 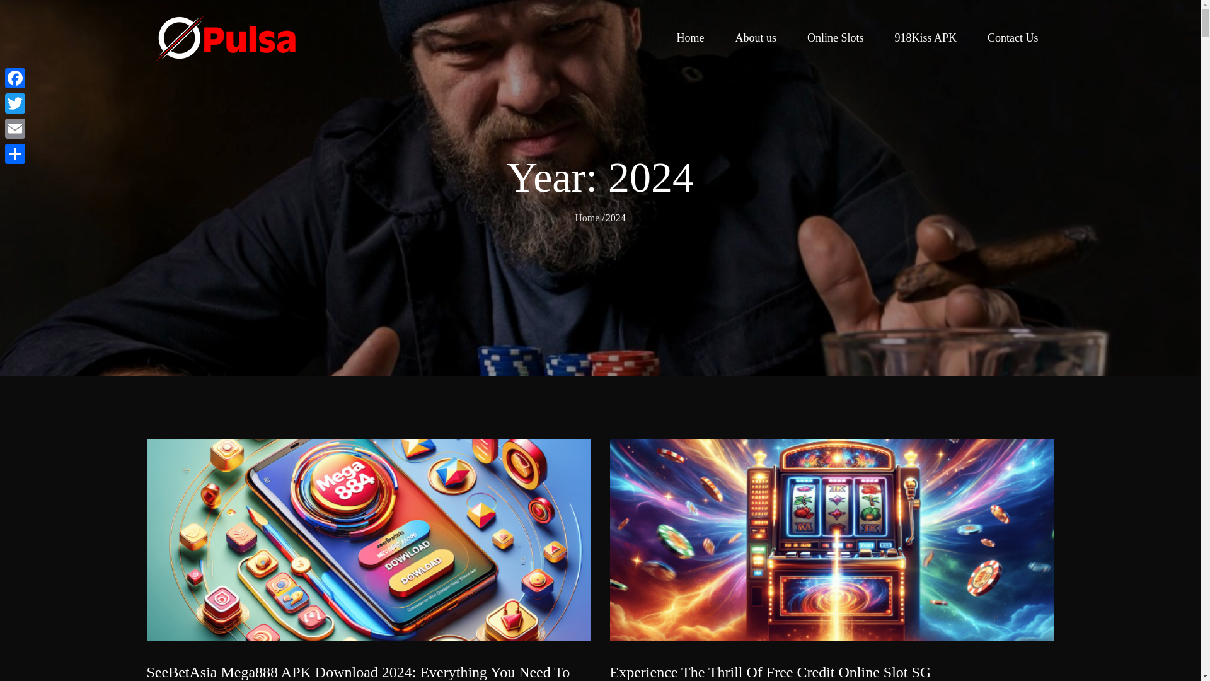 I want to click on Experience The Thrill Of Free Credit Online Slot SG, so click(x=770, y=672).